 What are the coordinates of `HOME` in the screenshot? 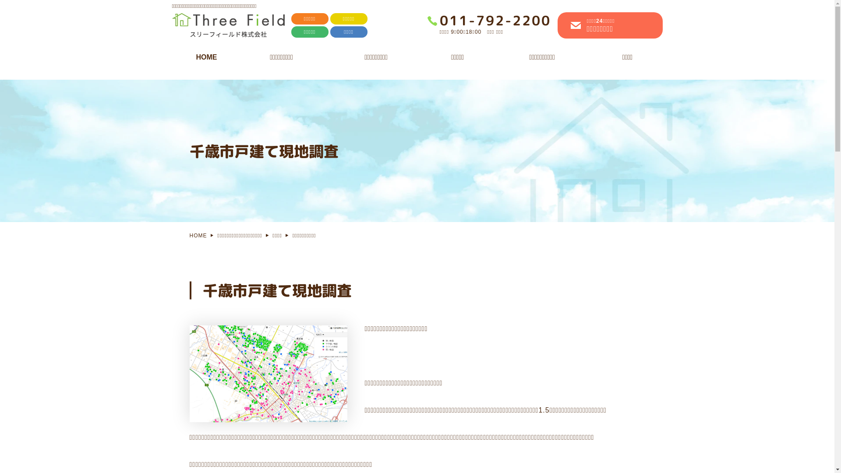 It's located at (206, 59).